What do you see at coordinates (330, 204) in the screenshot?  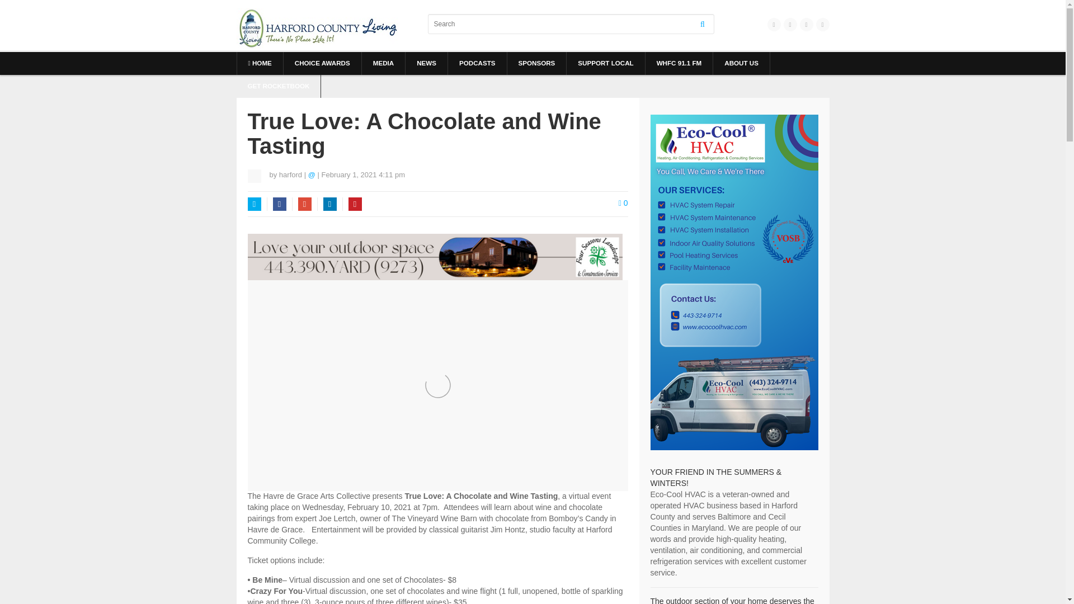 I see `LinkedIn` at bounding box center [330, 204].